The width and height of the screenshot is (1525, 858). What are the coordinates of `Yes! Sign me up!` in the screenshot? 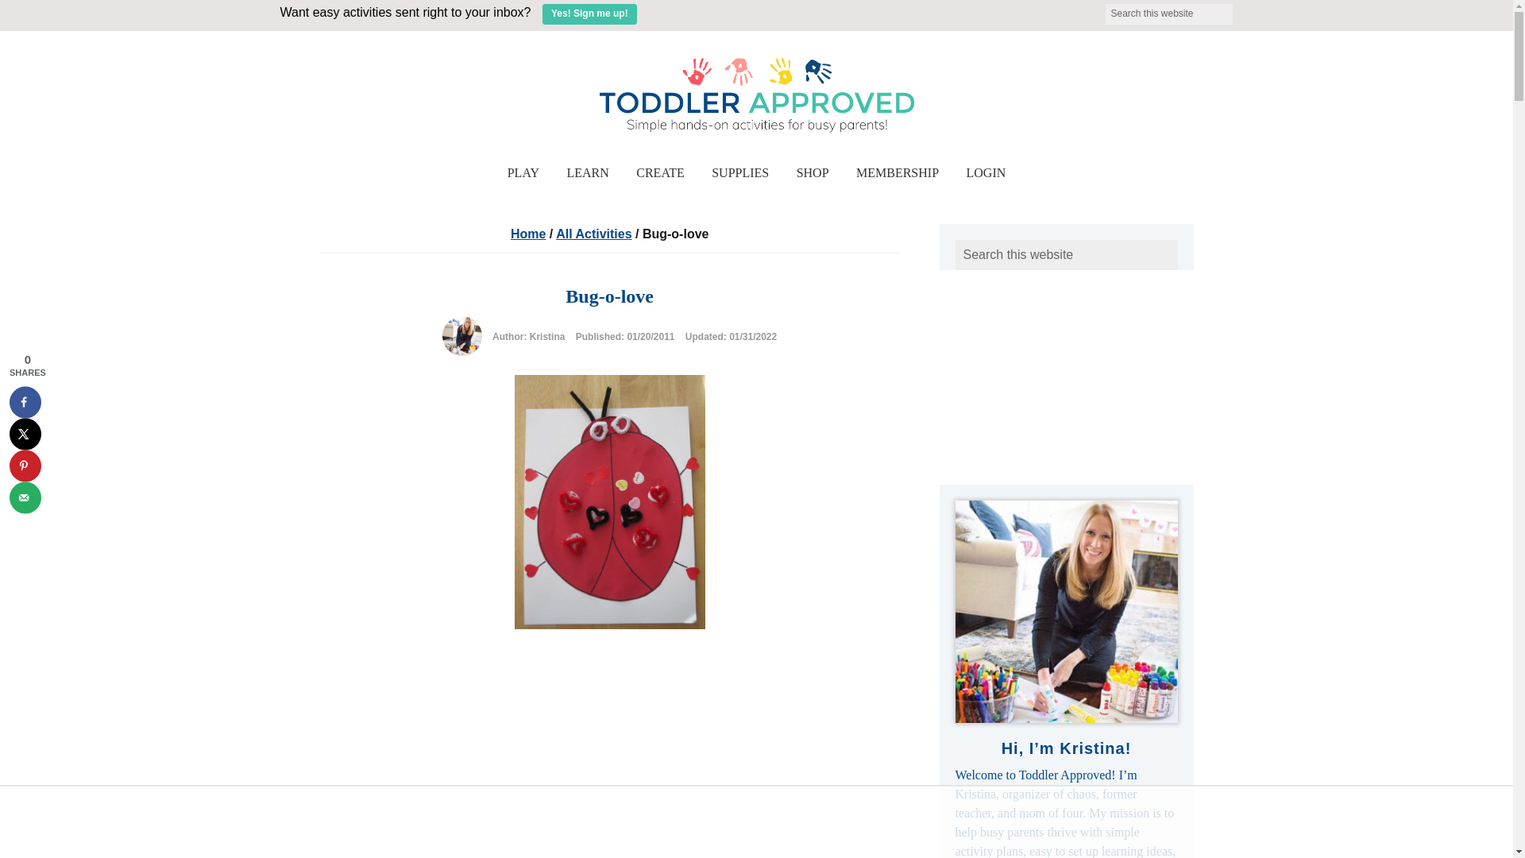 It's located at (589, 14).